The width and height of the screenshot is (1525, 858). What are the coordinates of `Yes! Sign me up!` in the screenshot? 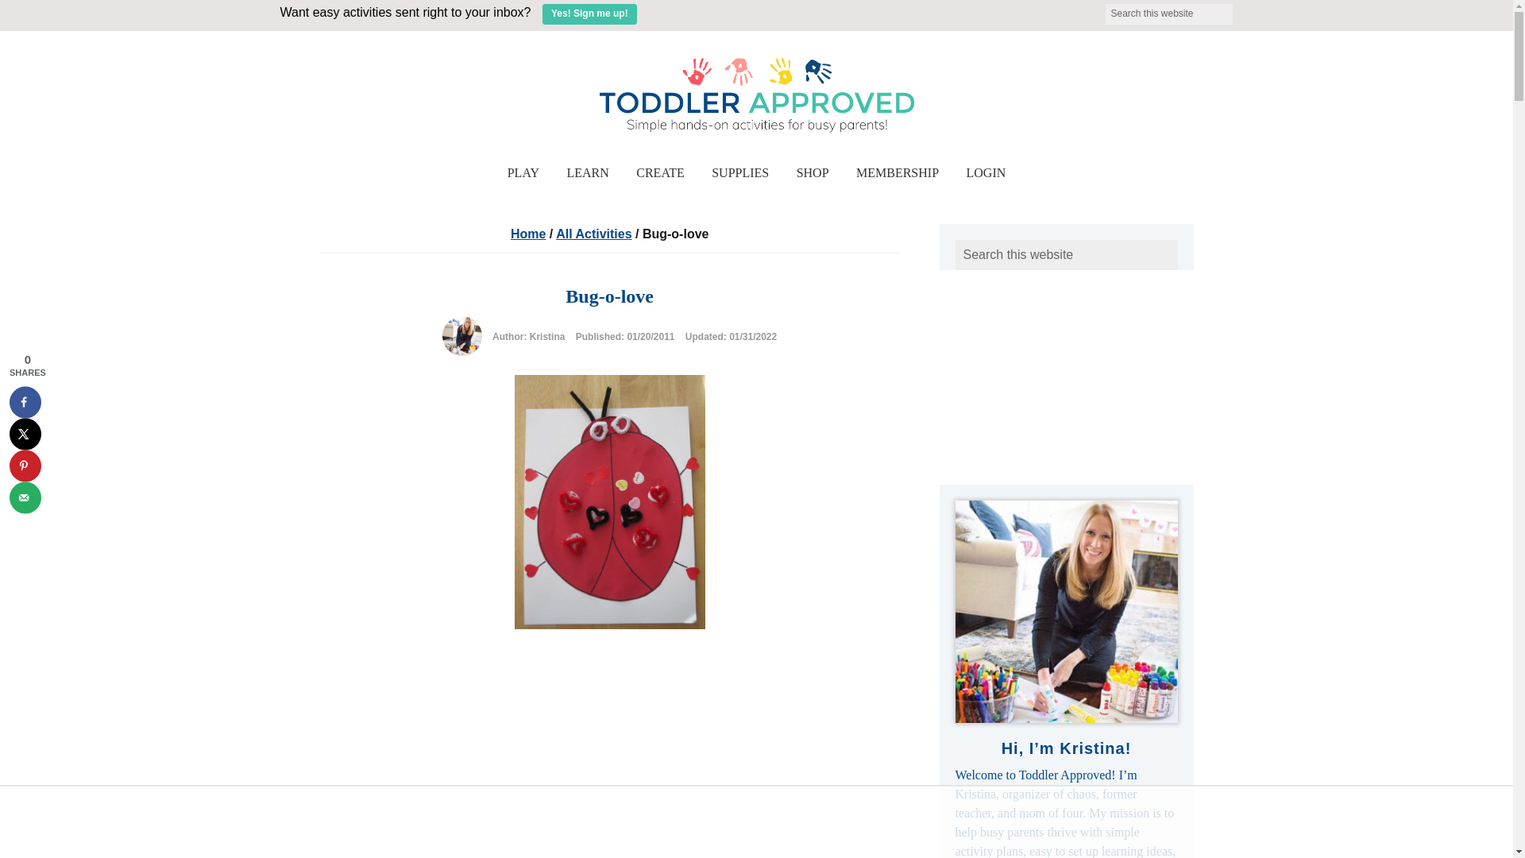 It's located at (589, 14).